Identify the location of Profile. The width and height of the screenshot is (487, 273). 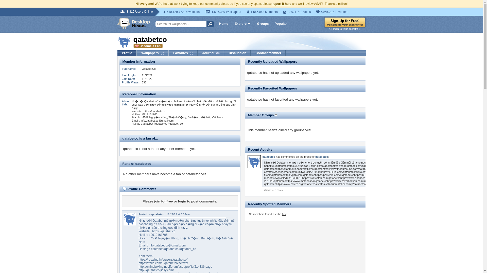
(127, 53).